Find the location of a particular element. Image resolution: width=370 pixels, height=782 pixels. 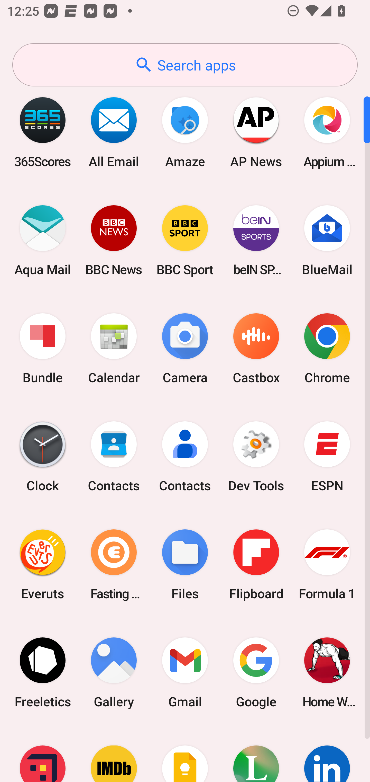

beIN SPORTS is located at coordinates (256, 240).